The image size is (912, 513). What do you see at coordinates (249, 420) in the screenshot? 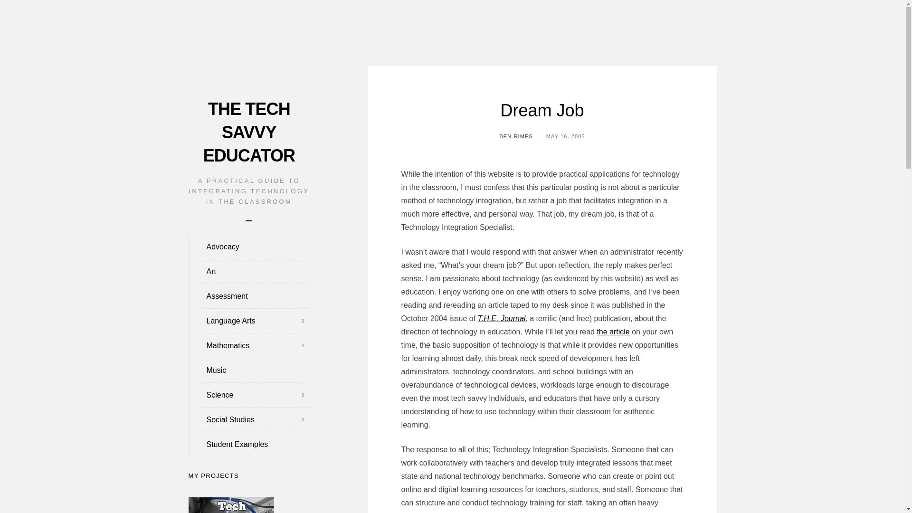
I see `Social Studies` at bounding box center [249, 420].